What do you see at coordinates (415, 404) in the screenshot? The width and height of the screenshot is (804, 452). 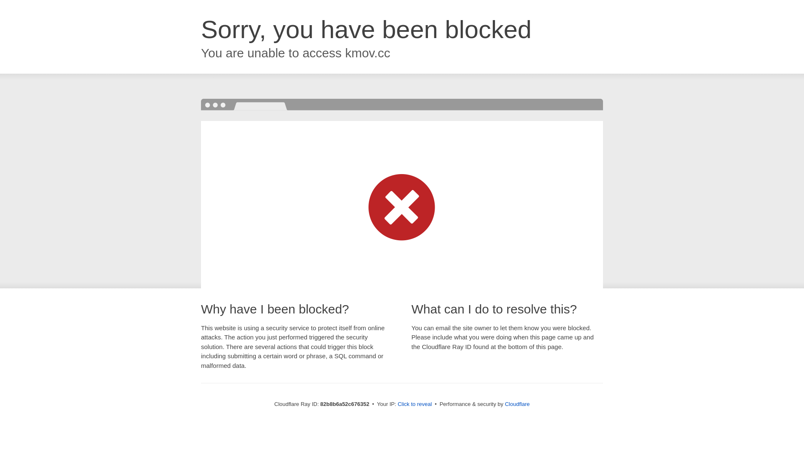 I see `Click to reveal` at bounding box center [415, 404].